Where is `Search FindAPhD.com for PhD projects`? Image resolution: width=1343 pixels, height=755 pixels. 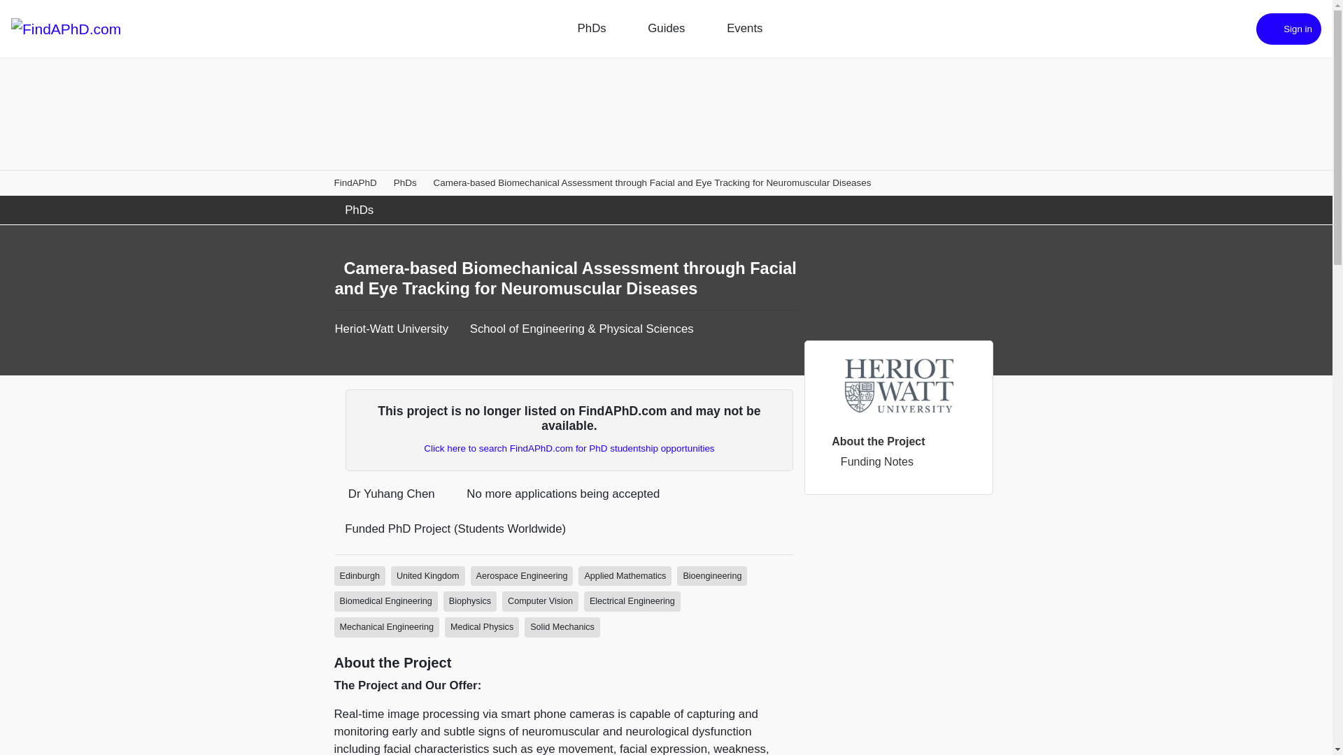 Search FindAPhD.com for PhD projects is located at coordinates (569, 448).